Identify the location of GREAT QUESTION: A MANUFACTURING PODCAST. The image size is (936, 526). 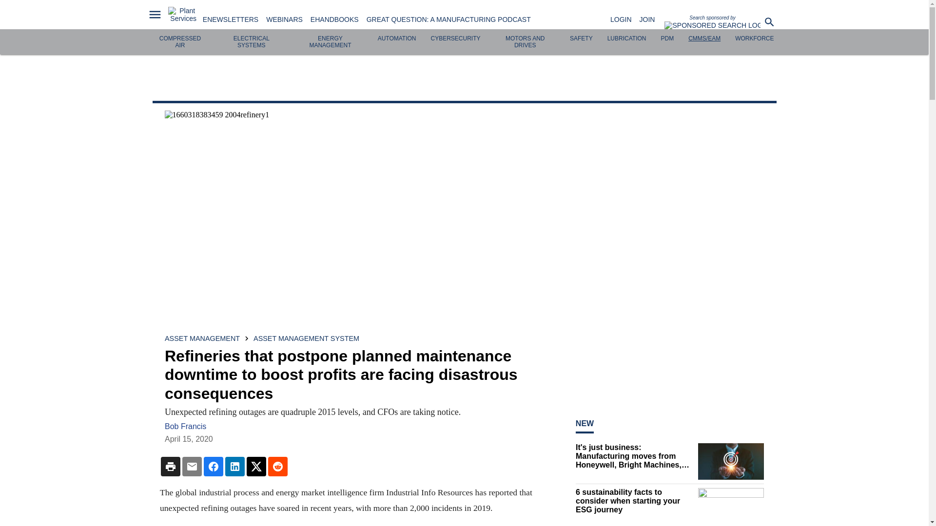
(448, 19).